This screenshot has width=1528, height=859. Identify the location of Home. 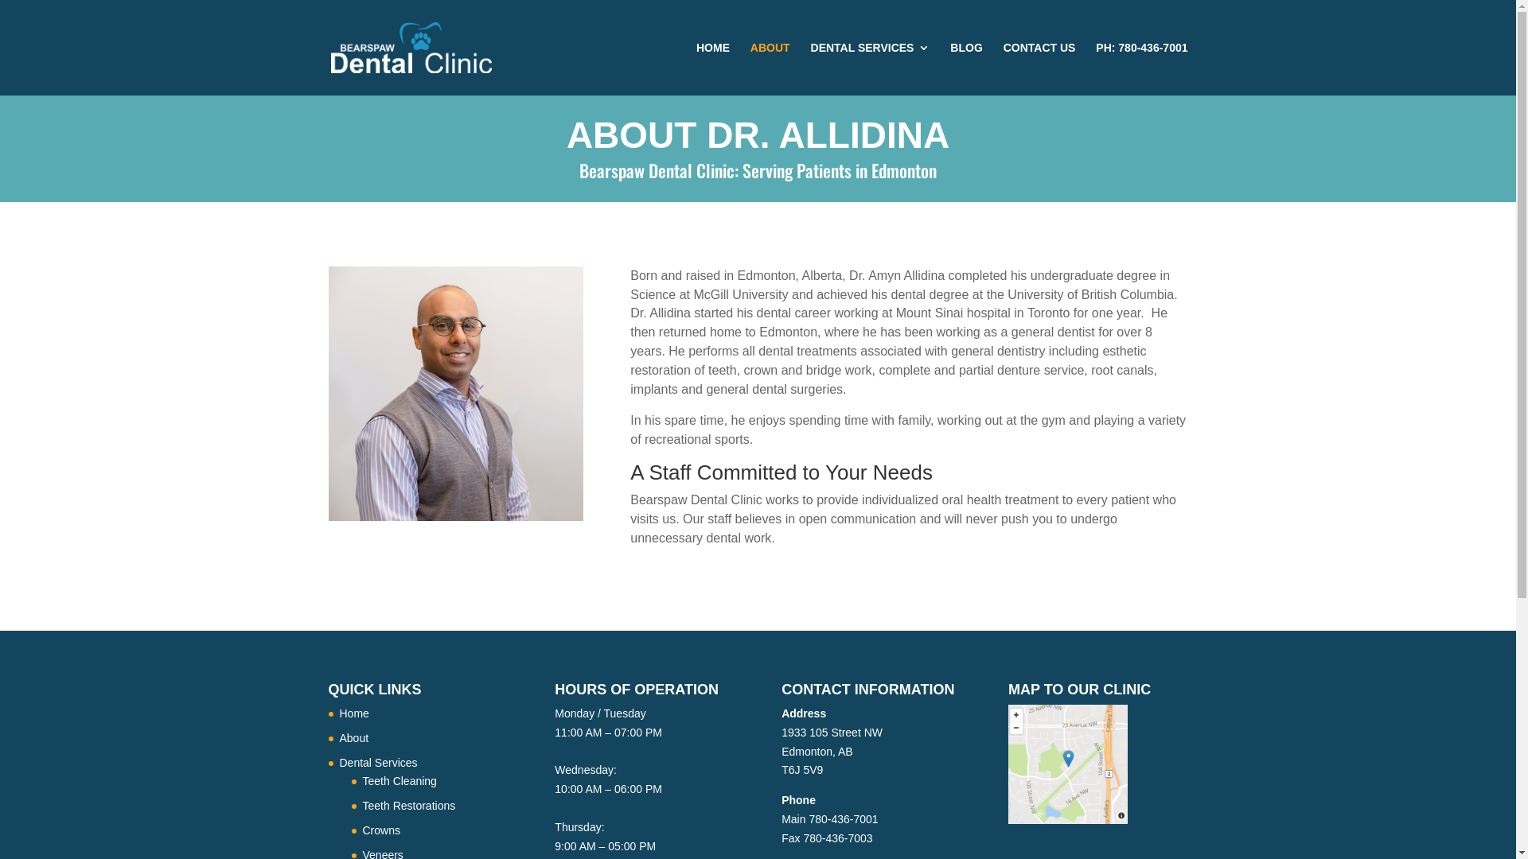
(353, 713).